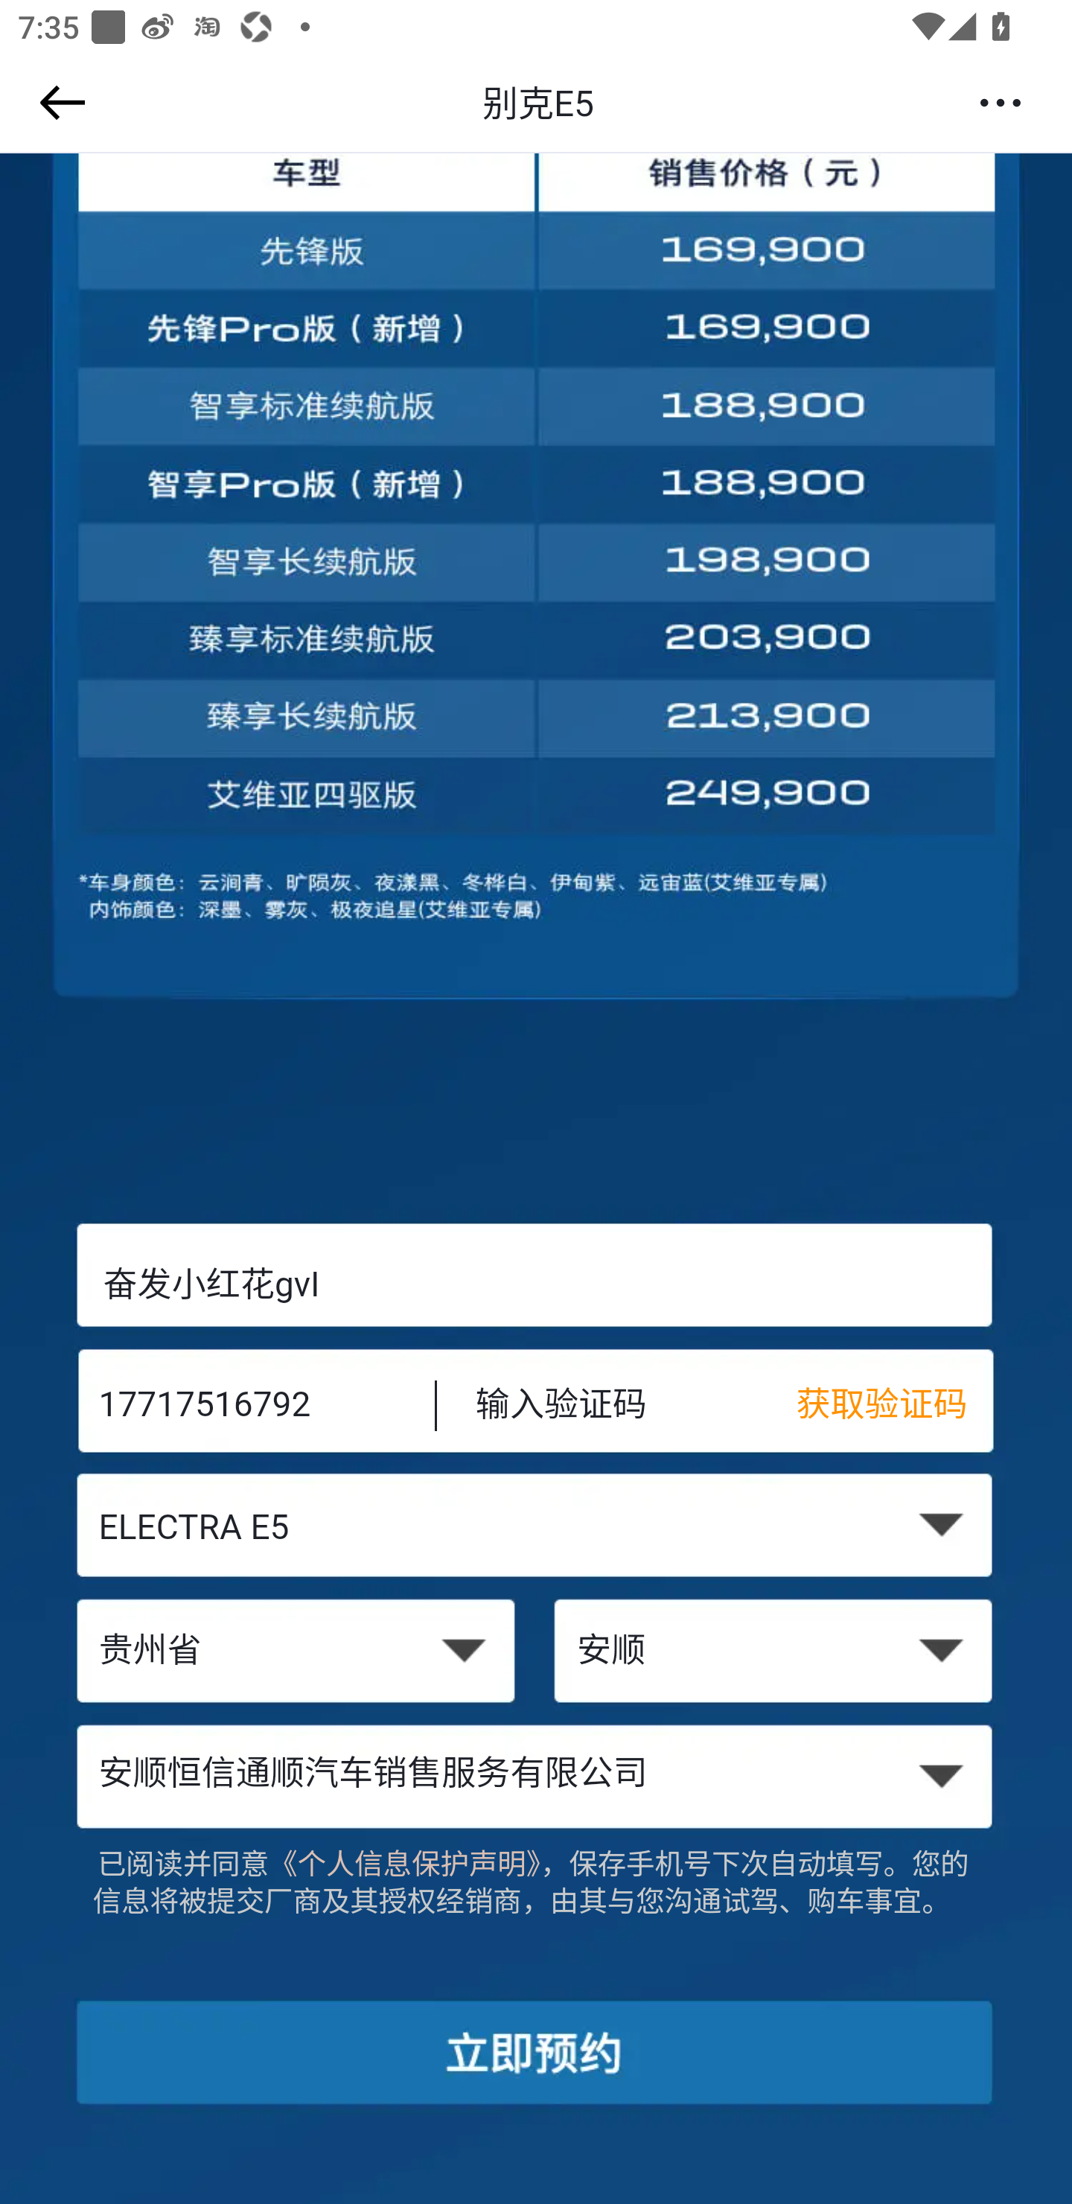 The image size is (1072, 2204). What do you see at coordinates (296, 1653) in the screenshot?
I see `贵州省` at bounding box center [296, 1653].